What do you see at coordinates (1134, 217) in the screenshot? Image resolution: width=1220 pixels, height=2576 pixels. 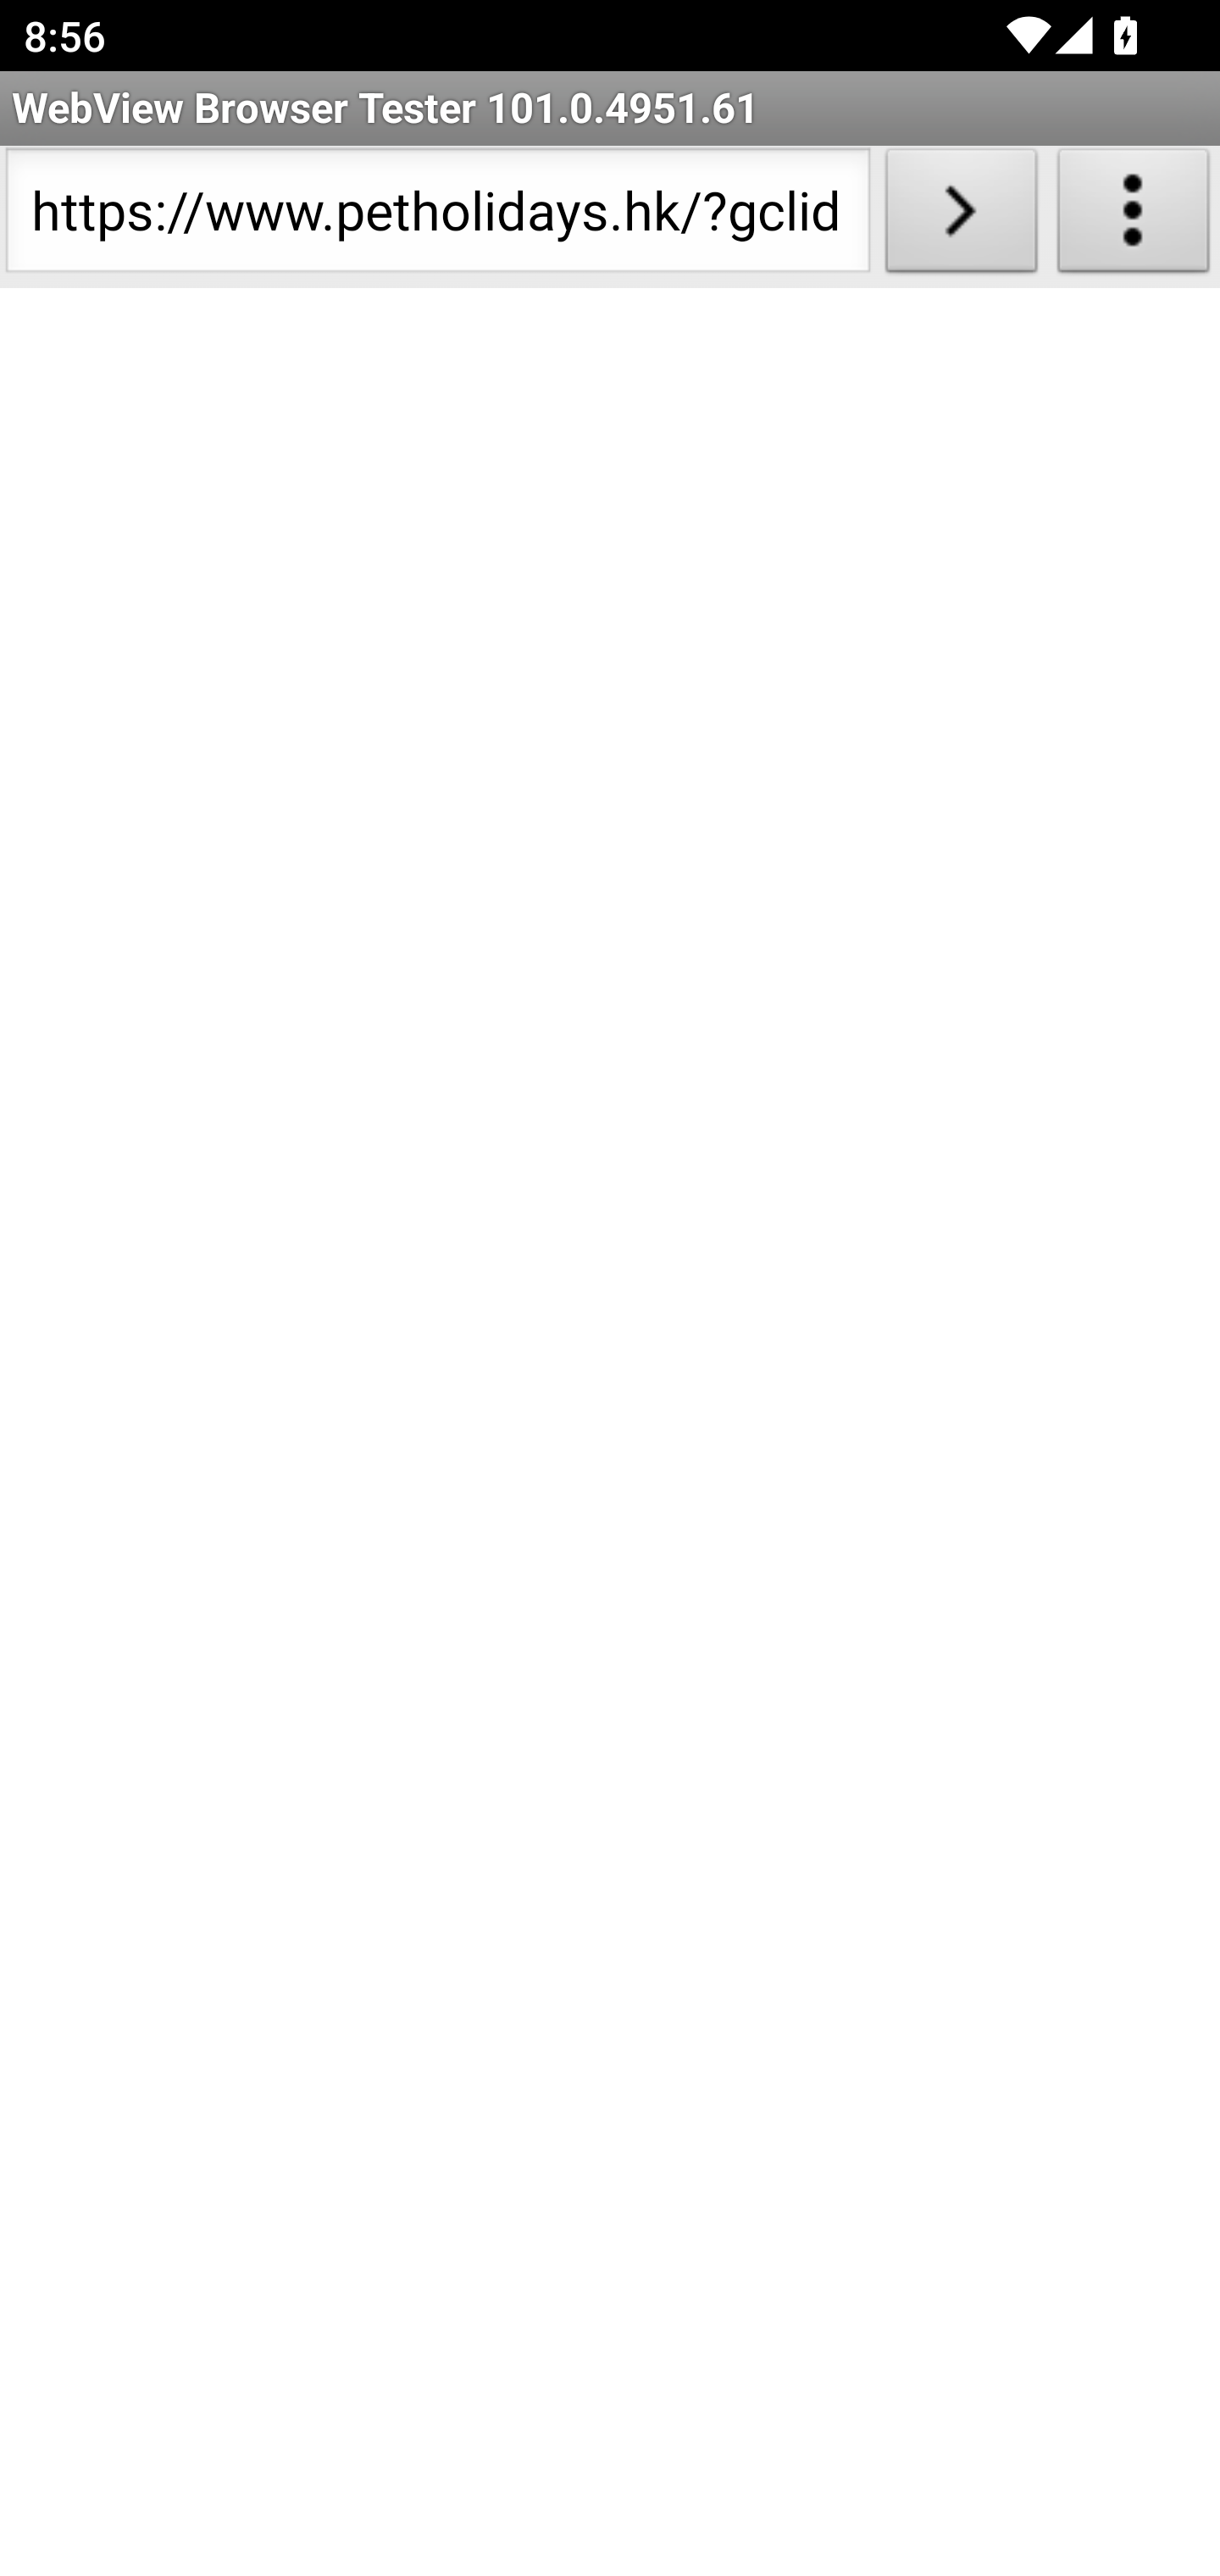 I see `About WebView` at bounding box center [1134, 217].